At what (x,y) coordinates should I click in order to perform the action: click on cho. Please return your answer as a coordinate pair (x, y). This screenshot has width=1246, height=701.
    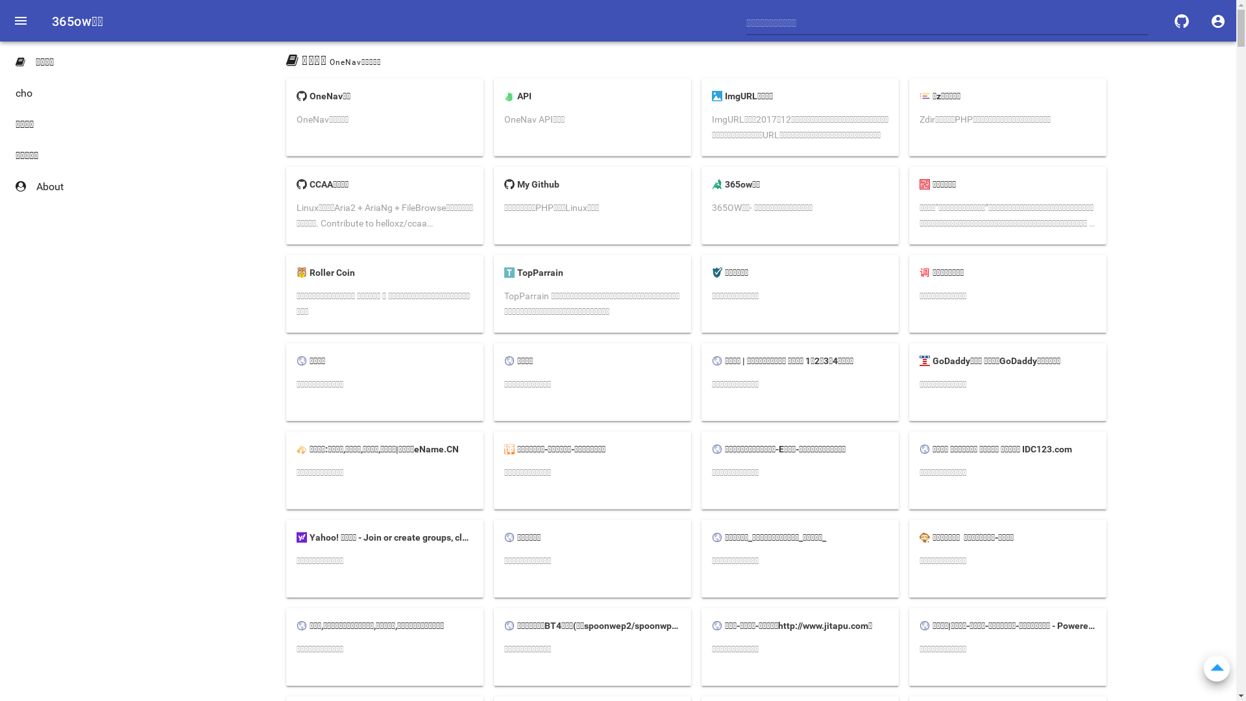
    Looking at the image, I should click on (78, 93).